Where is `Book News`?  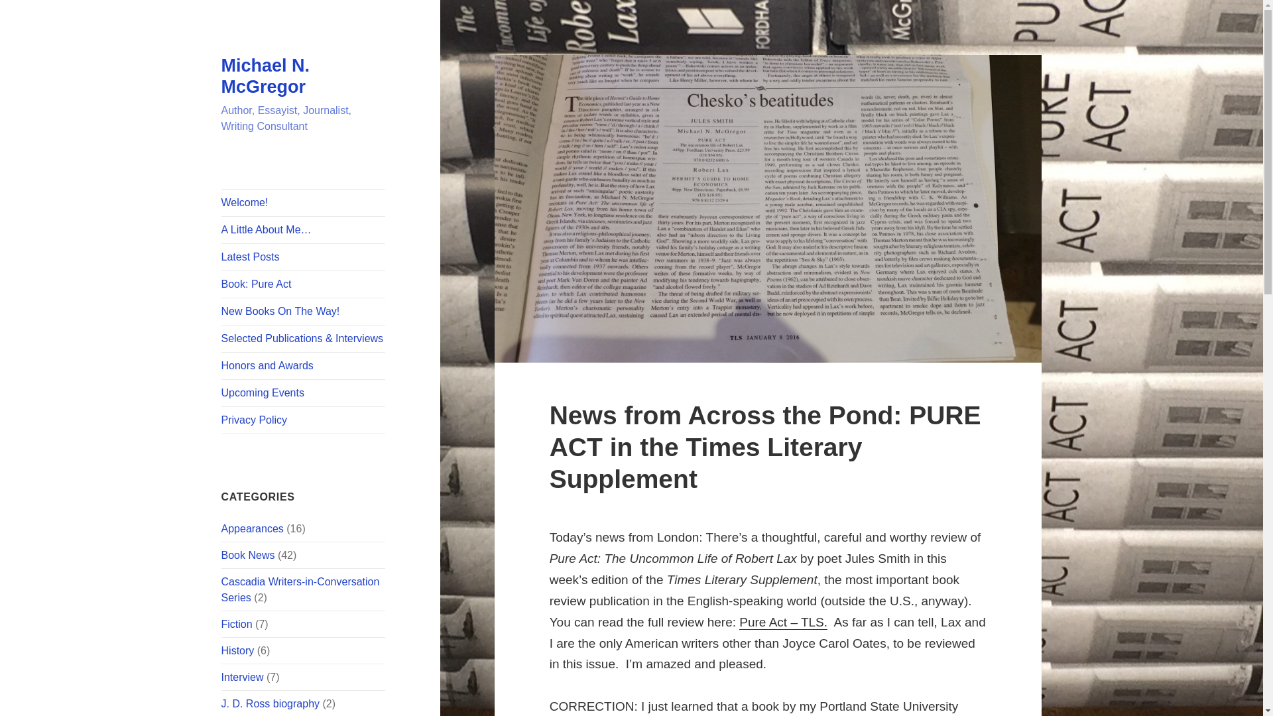
Book News is located at coordinates (248, 555).